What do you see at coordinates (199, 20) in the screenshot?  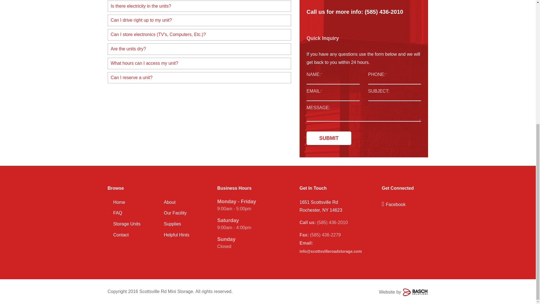 I see `Can I drive right up to my unit?` at bounding box center [199, 20].